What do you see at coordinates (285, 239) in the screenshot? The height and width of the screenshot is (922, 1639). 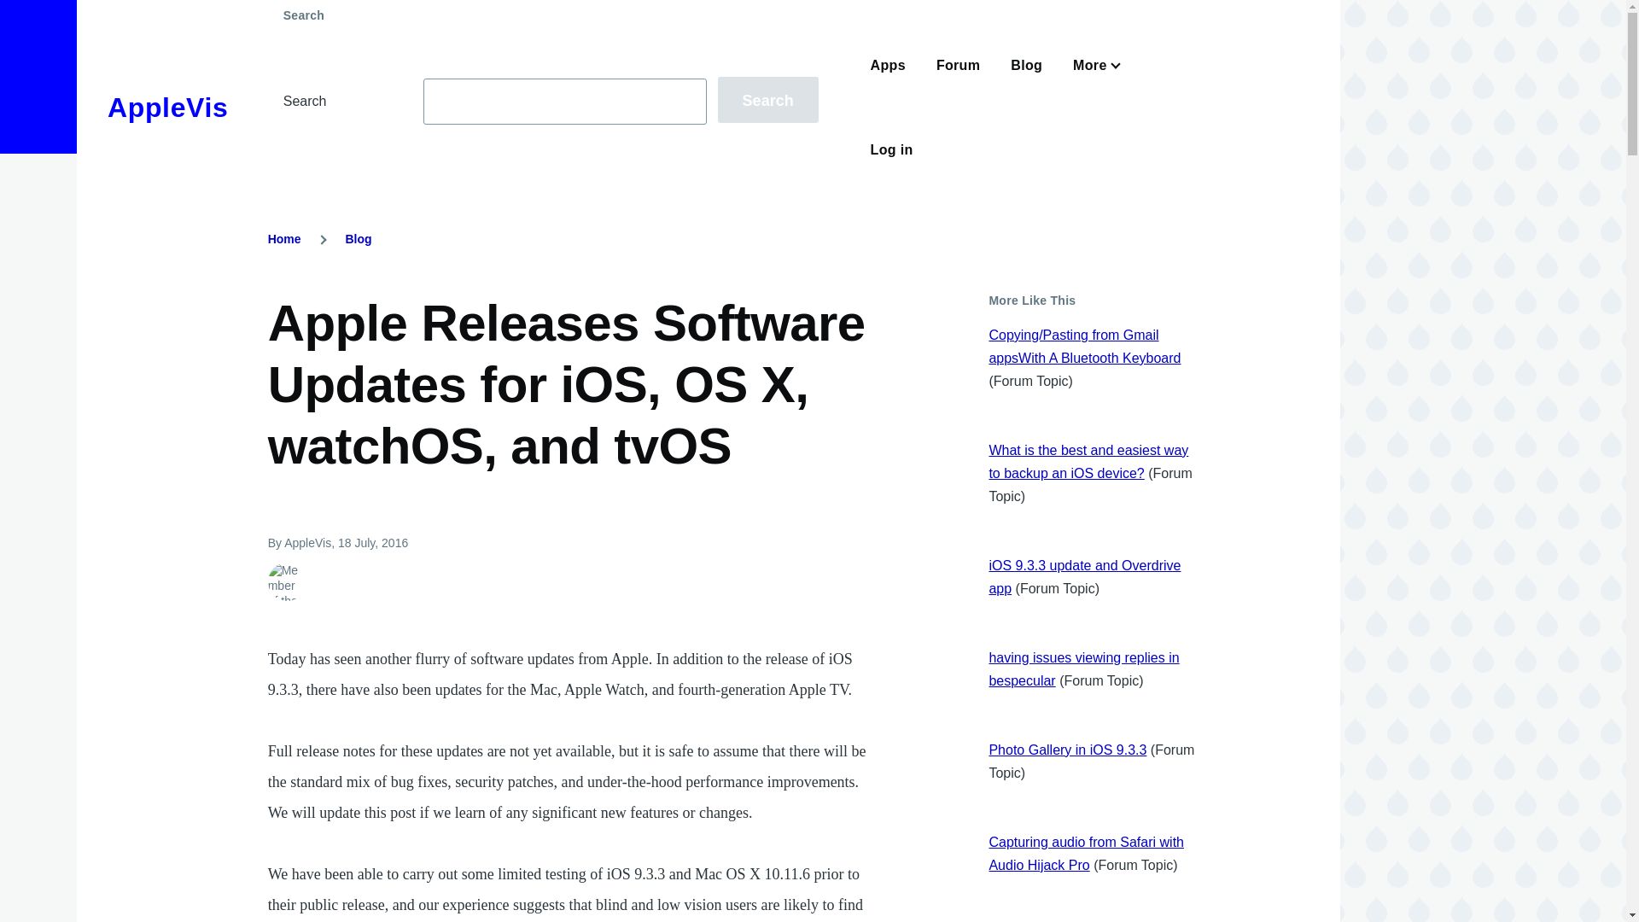 I see `Home` at bounding box center [285, 239].